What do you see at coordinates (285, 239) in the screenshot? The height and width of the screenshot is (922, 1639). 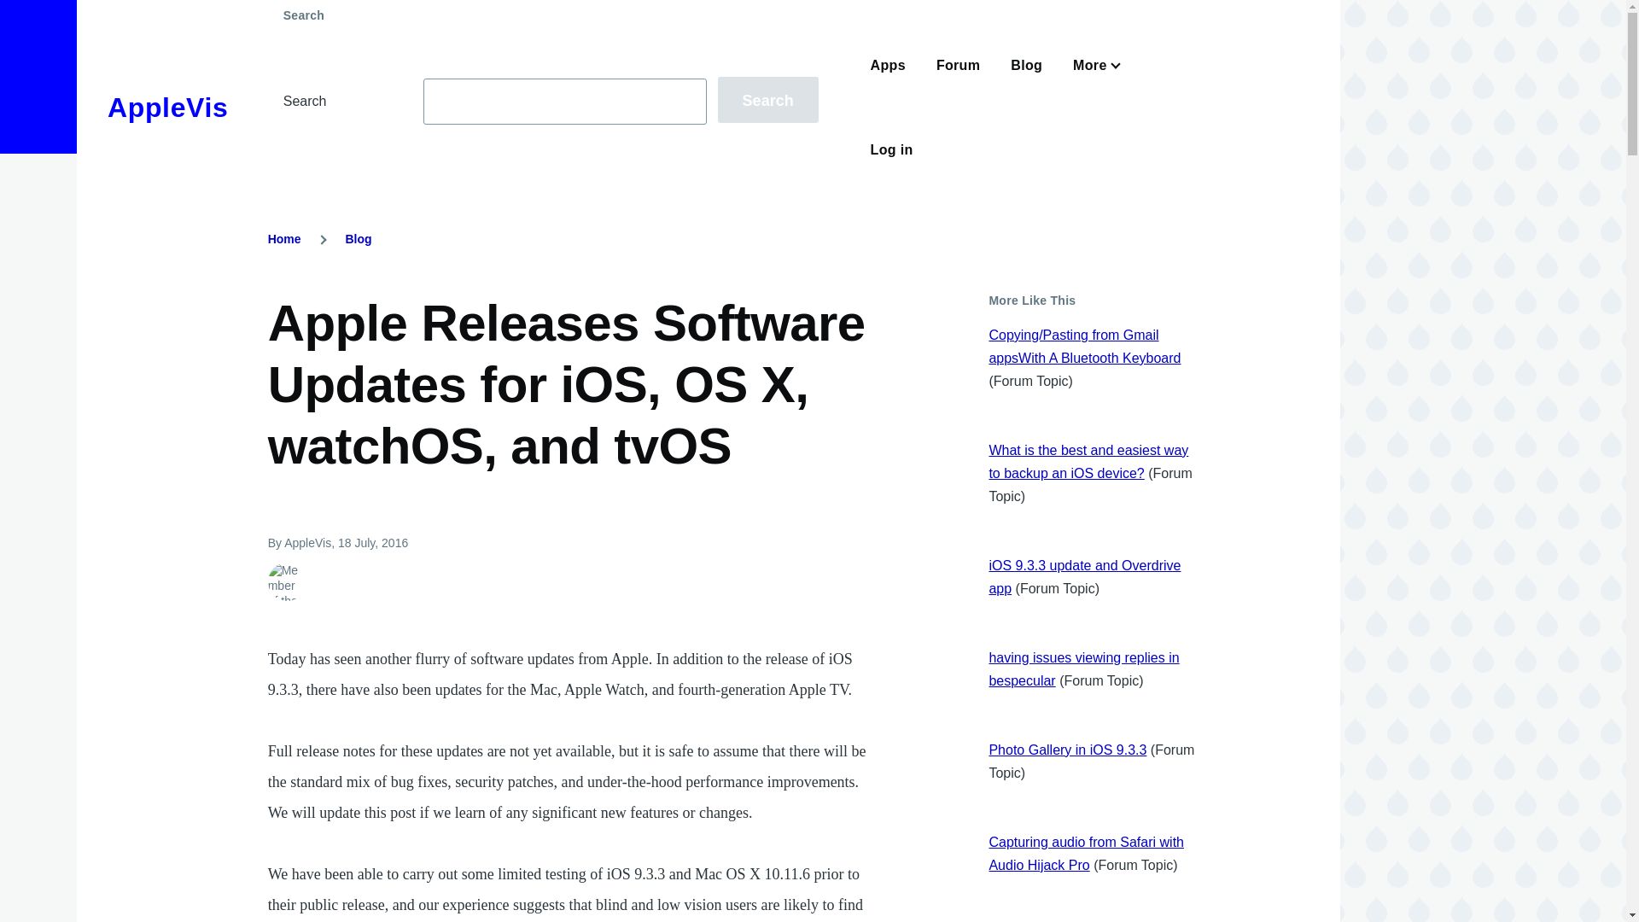 I see `Home` at bounding box center [285, 239].